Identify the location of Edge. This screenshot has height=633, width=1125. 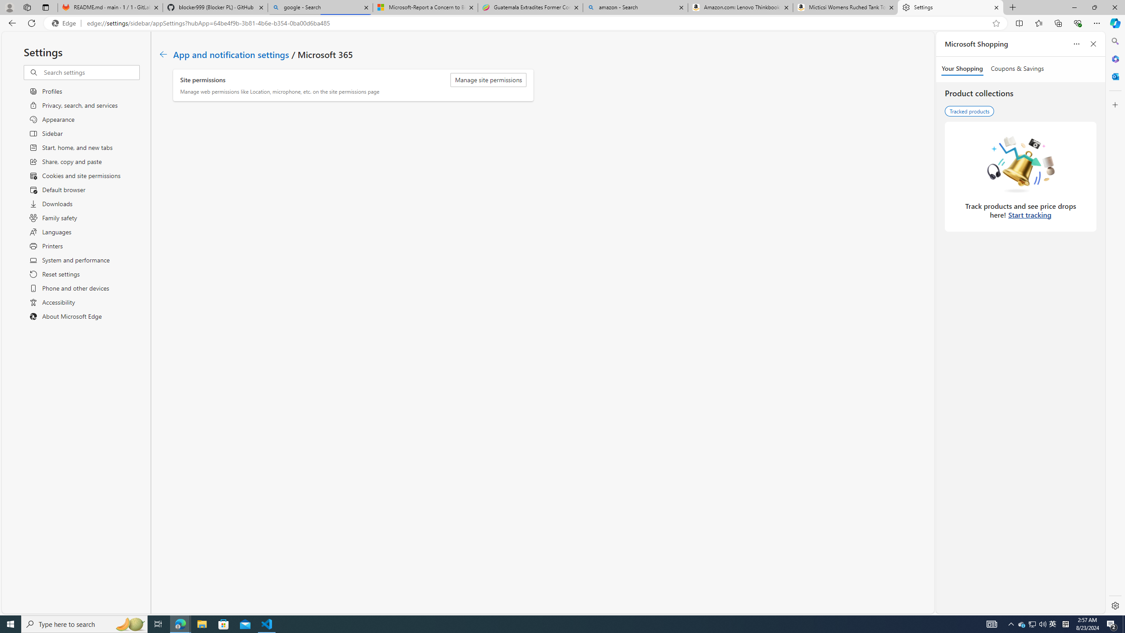
(65, 23).